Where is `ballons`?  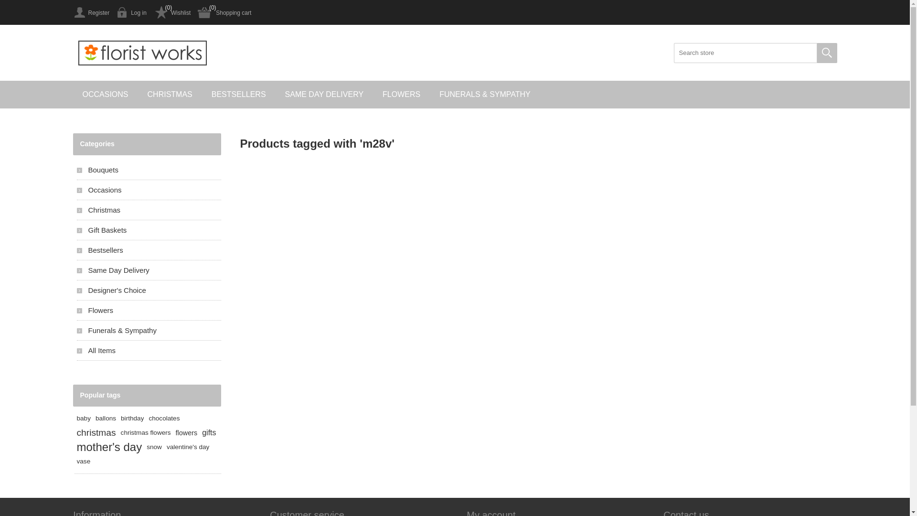 ballons is located at coordinates (106, 419).